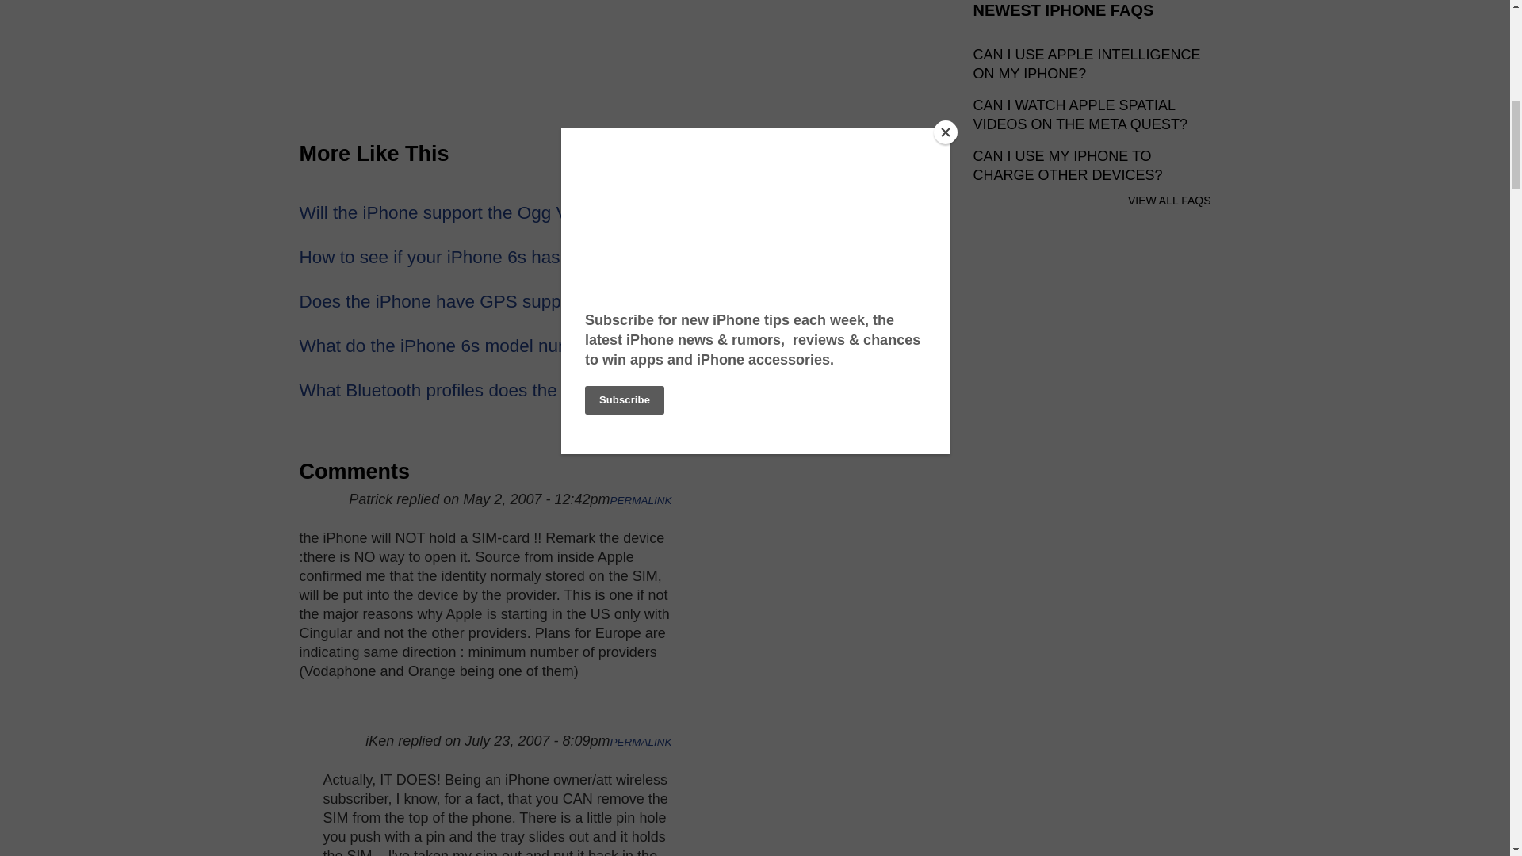 The width and height of the screenshot is (1522, 856). Describe the element at coordinates (1092, 612) in the screenshot. I see `3rd party ad content` at that location.